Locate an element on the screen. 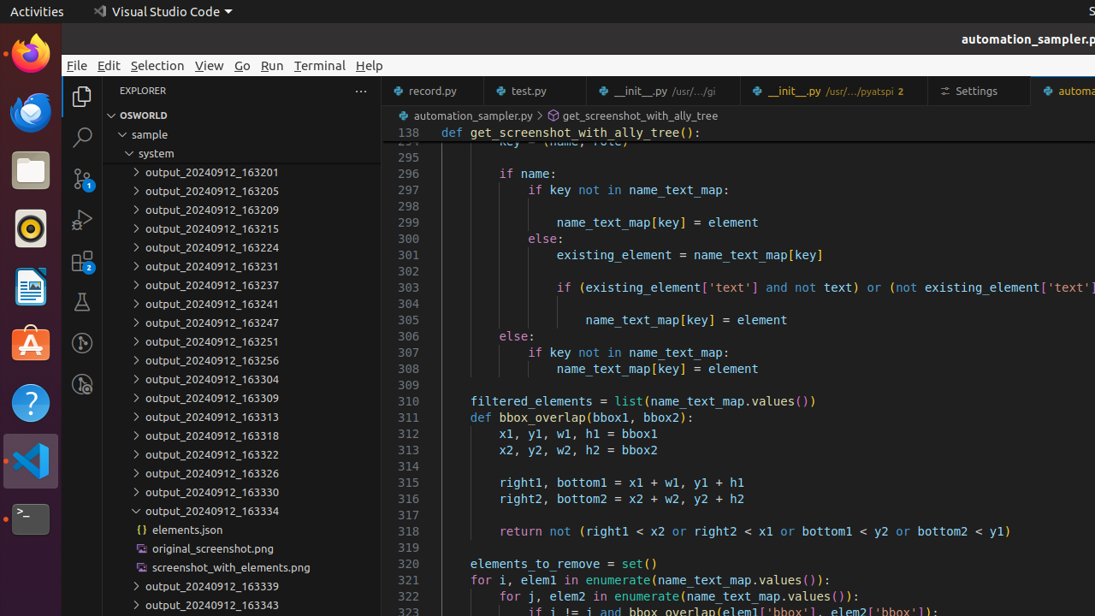 The height and width of the screenshot is (616, 1095). output_20240912_163209 is located at coordinates (241, 210).